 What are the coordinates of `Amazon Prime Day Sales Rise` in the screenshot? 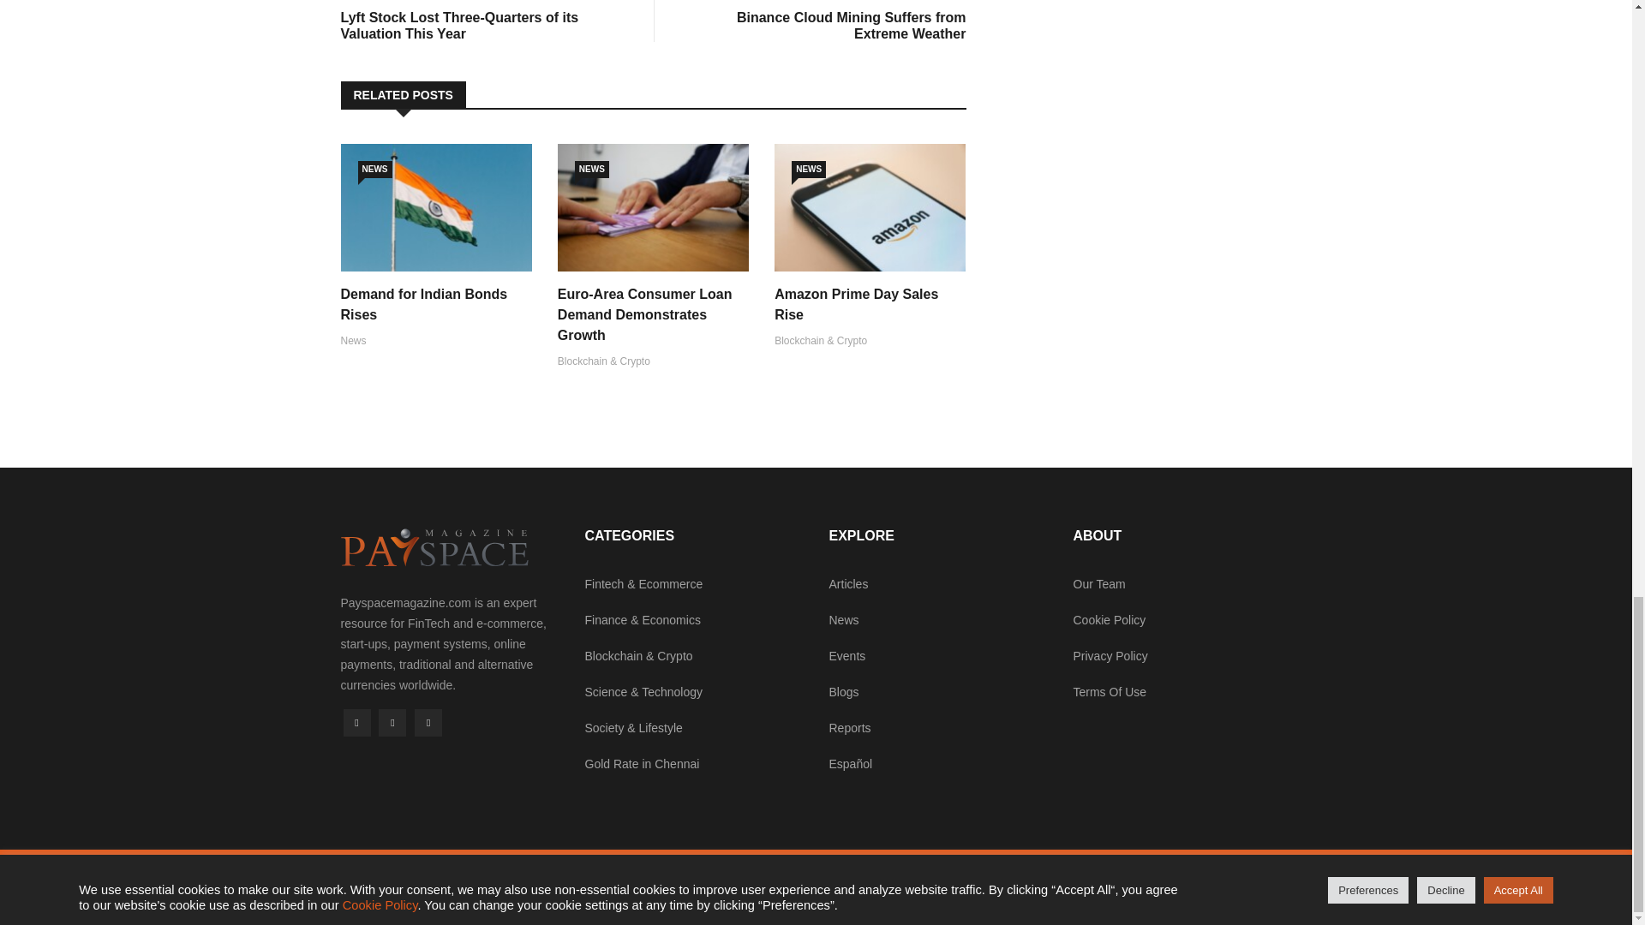 It's located at (375, 170).